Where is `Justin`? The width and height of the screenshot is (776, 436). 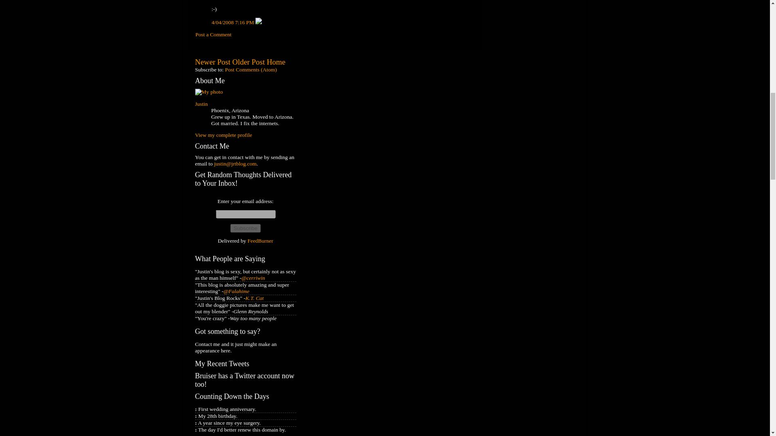
Justin is located at coordinates (201, 103).